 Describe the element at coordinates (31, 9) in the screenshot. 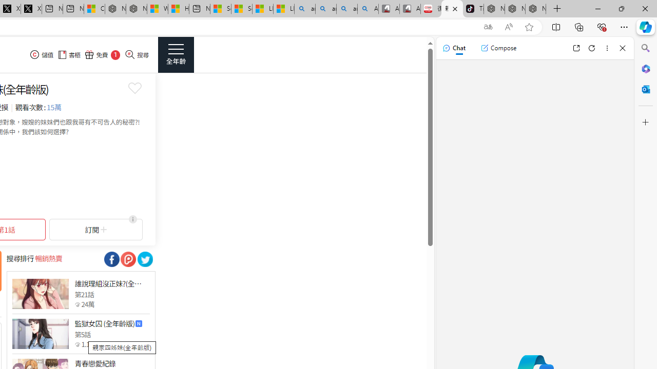

I see `X` at that location.